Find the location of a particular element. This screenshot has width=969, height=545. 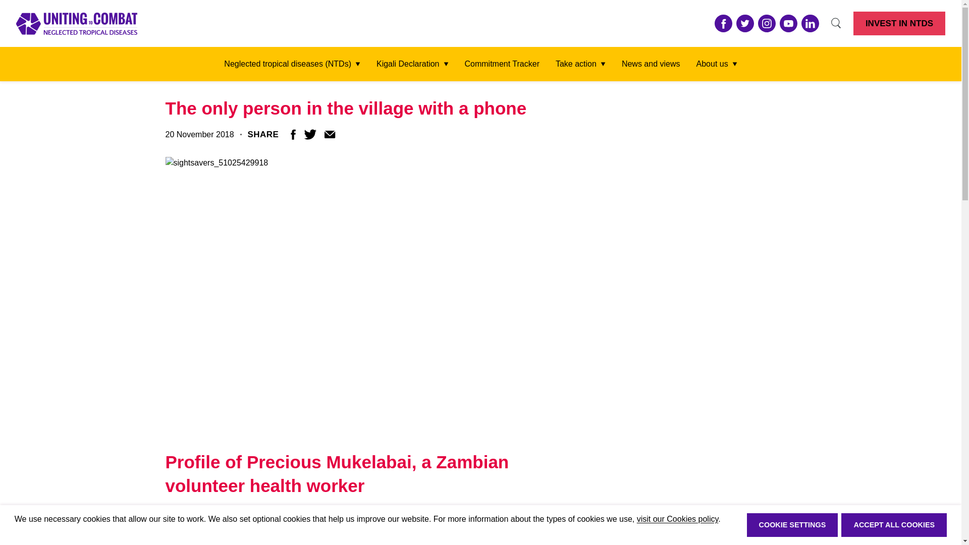

ACCEPT ALL COOKIES is located at coordinates (893, 525).